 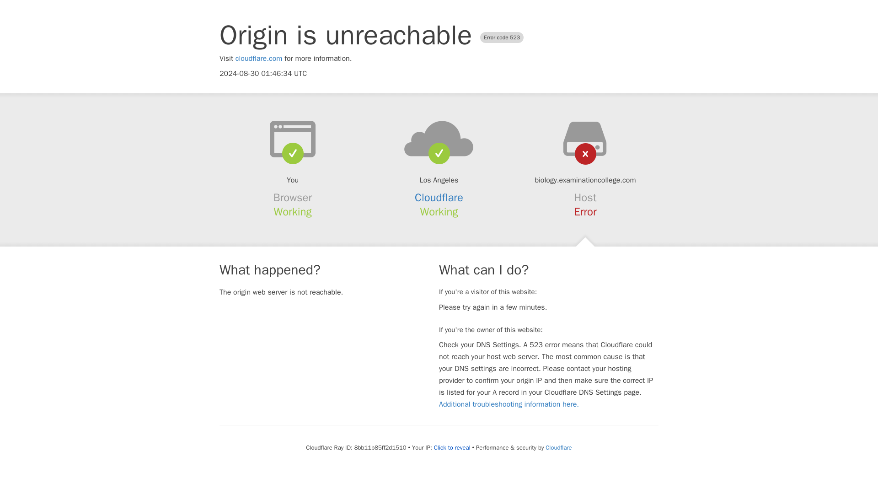 I want to click on Cloudflare, so click(x=439, y=198).